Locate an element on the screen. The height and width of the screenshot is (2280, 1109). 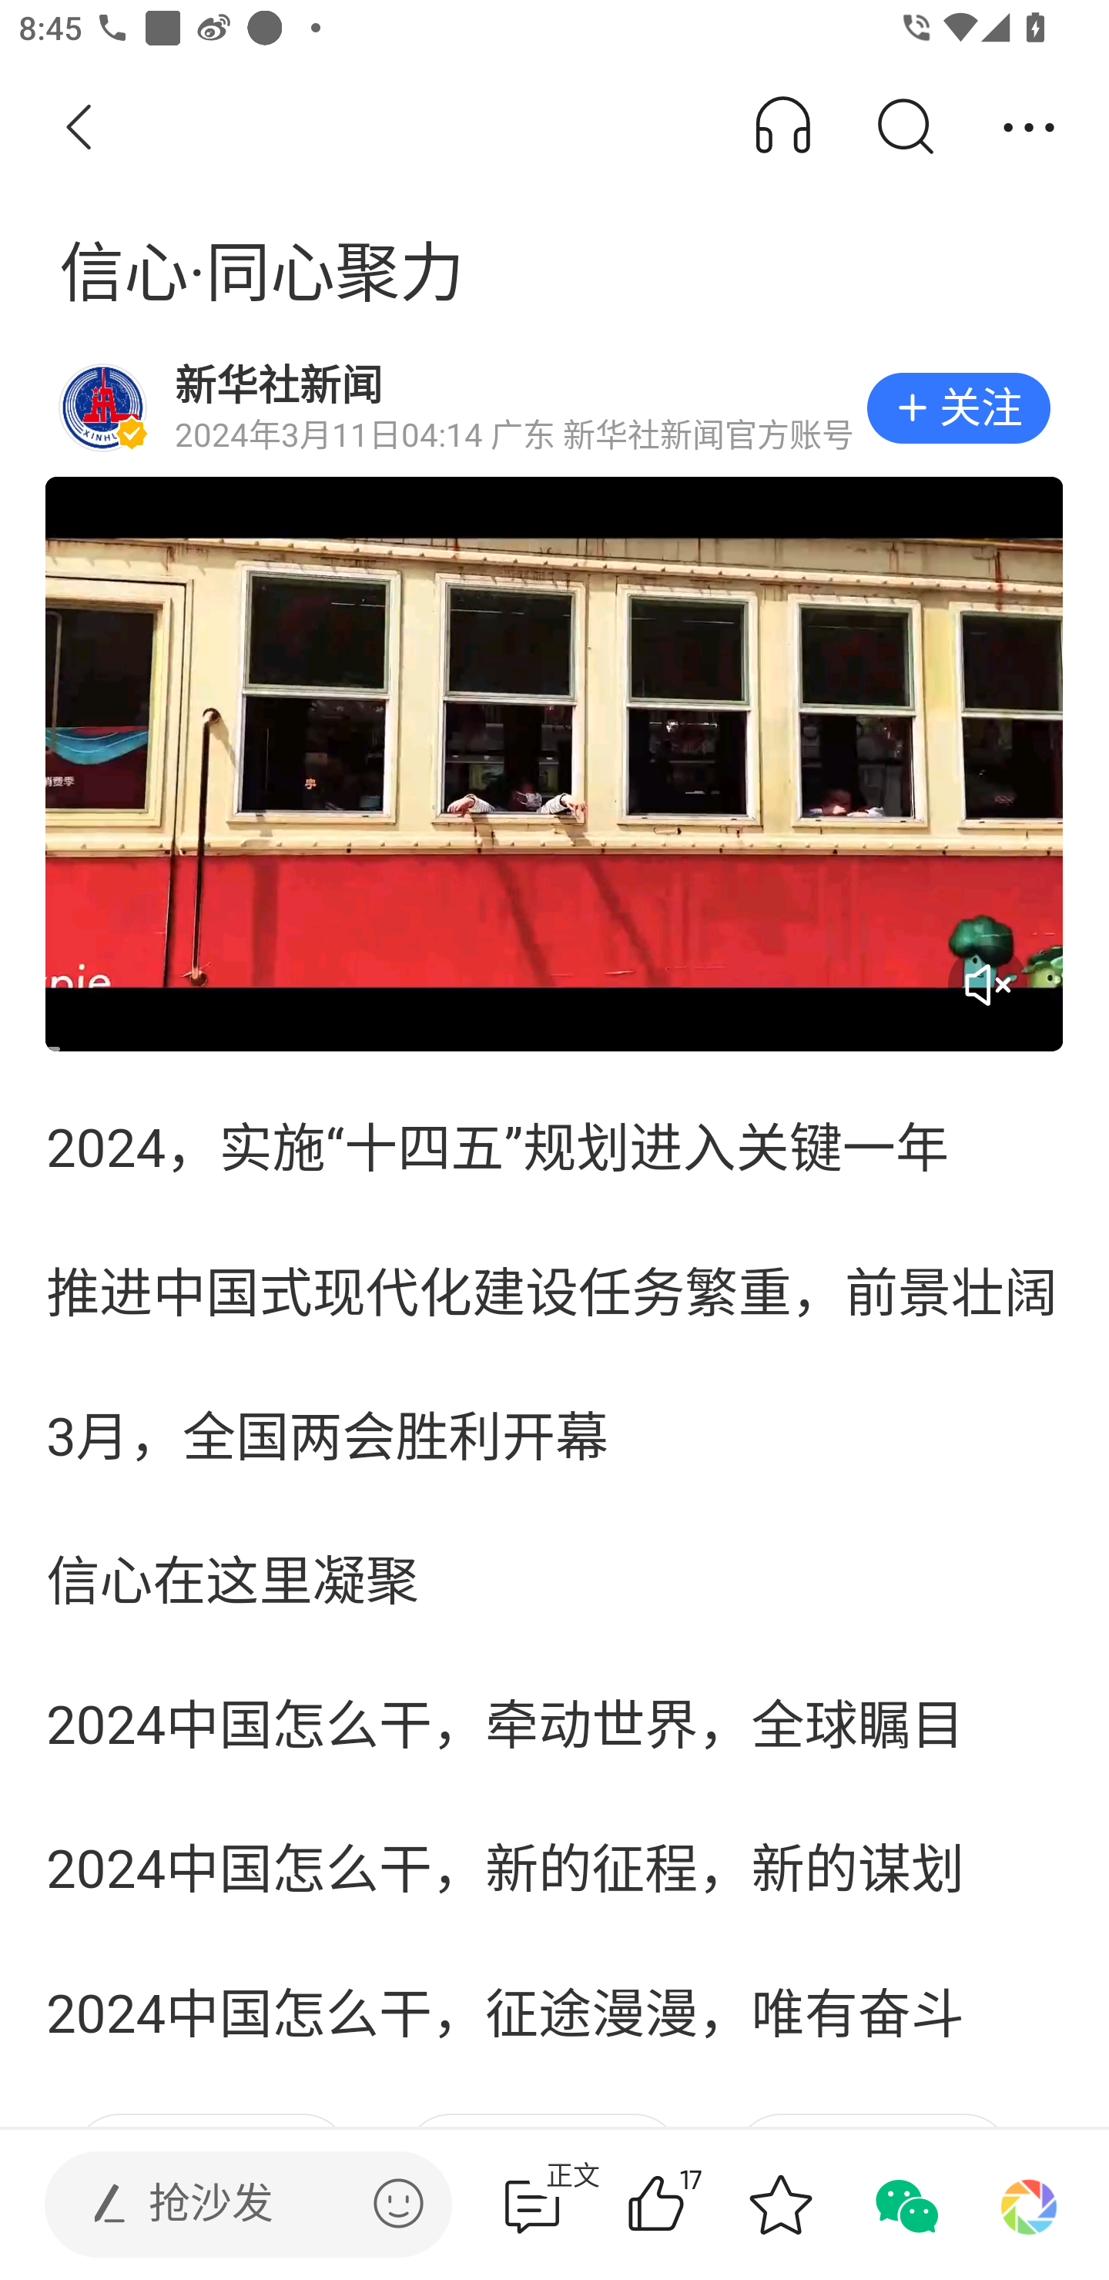
分享到微信  is located at coordinates (904, 2205).